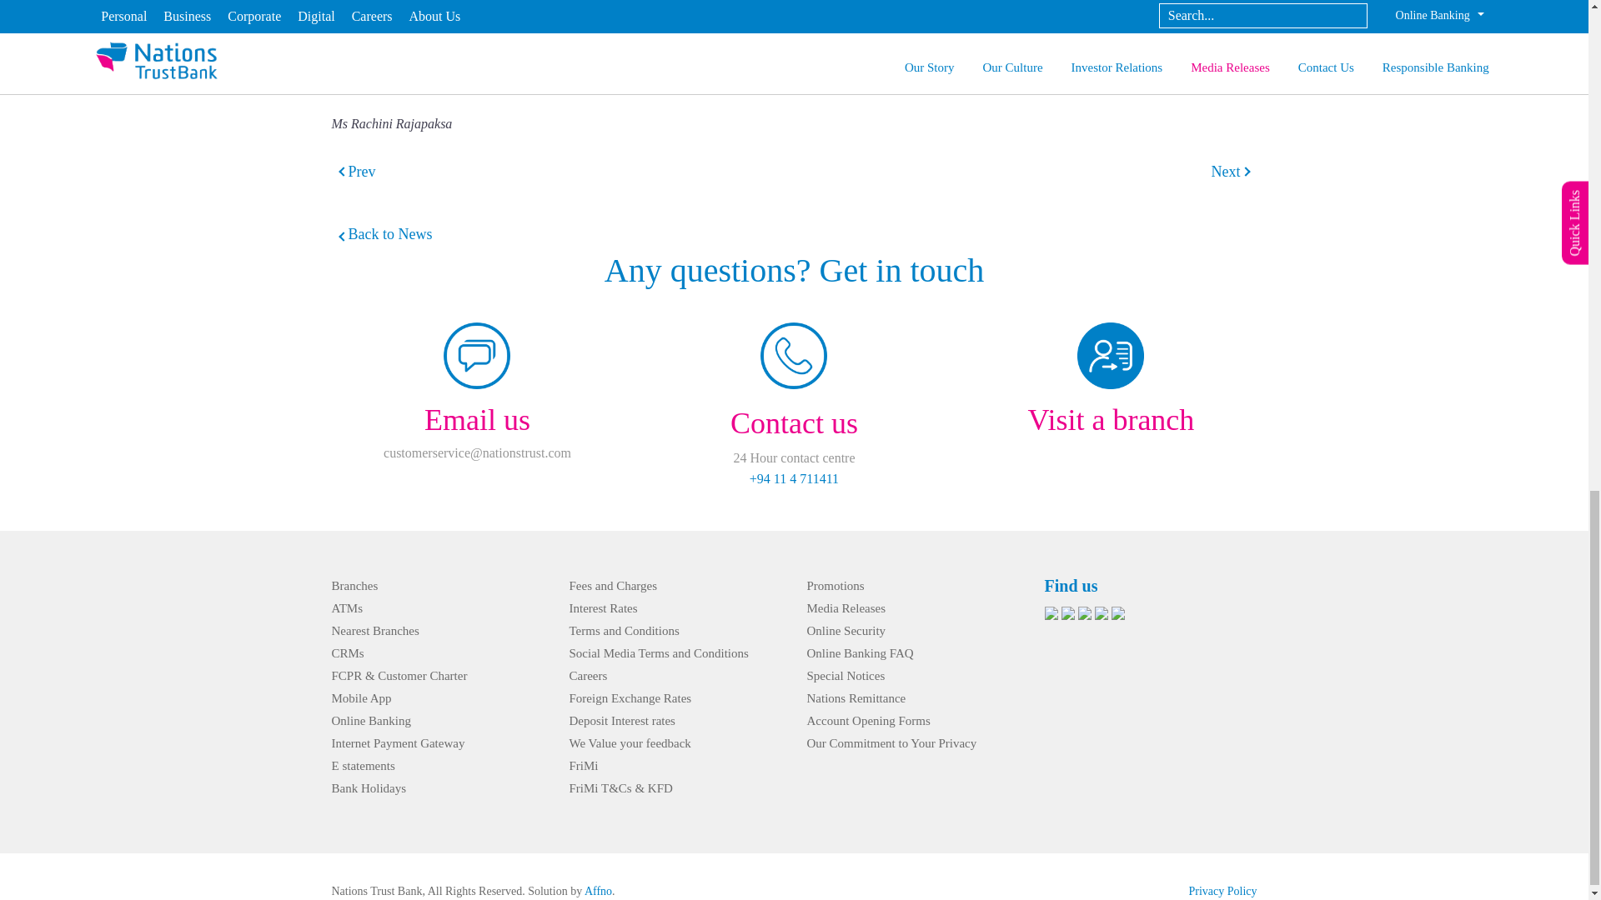  Describe the element at coordinates (624, 630) in the screenshot. I see `Terms and Conditions` at that location.